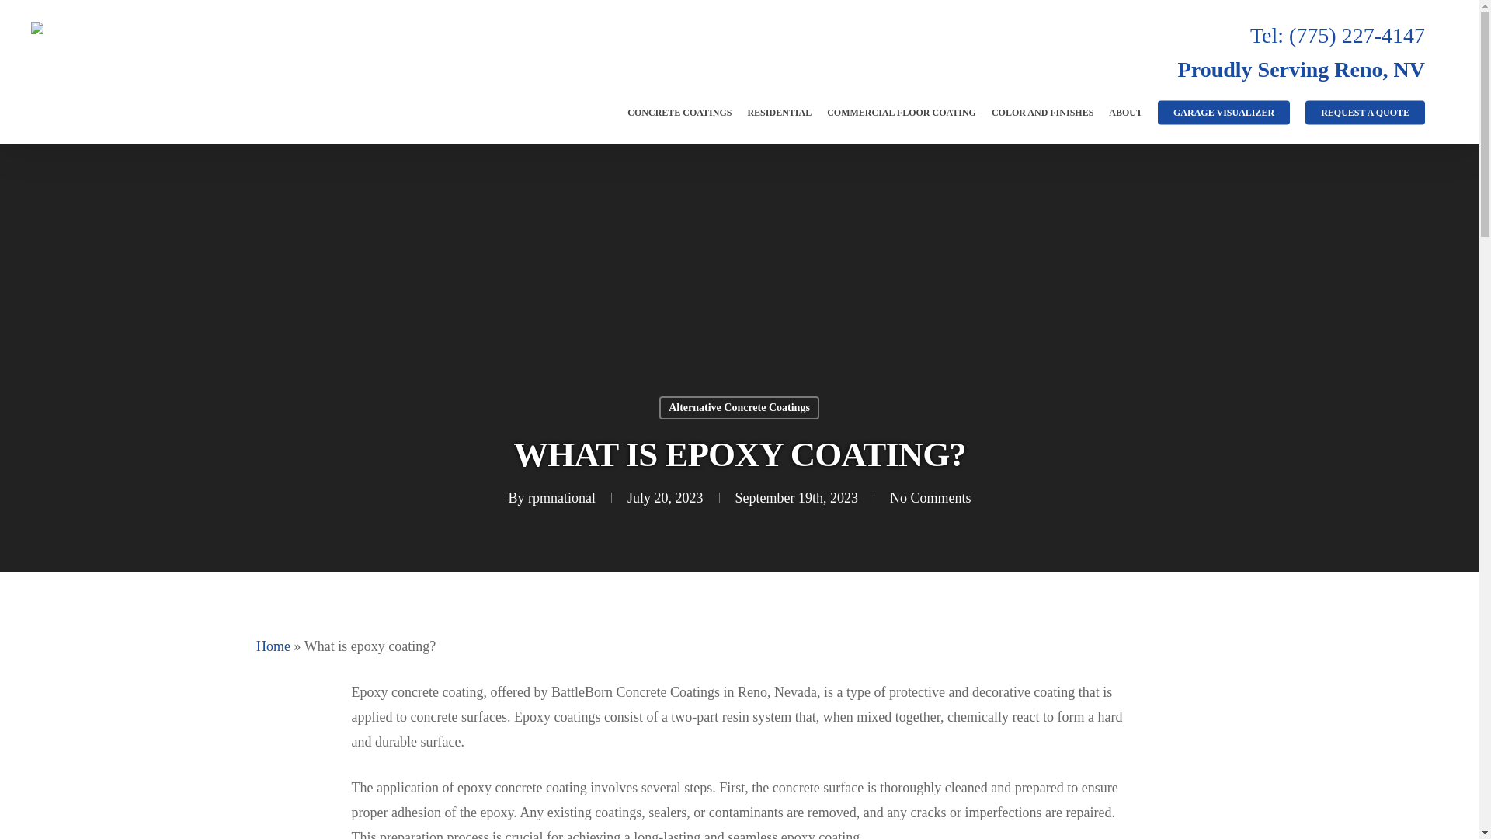 This screenshot has width=1491, height=839. Describe the element at coordinates (1125, 112) in the screenshot. I see `ABOUT` at that location.